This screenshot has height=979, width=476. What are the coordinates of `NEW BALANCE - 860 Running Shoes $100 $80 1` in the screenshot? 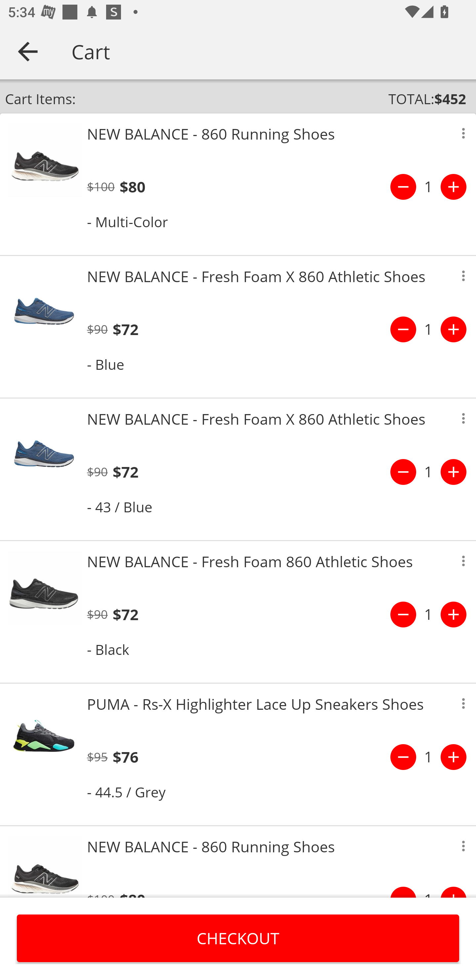 It's located at (238, 862).